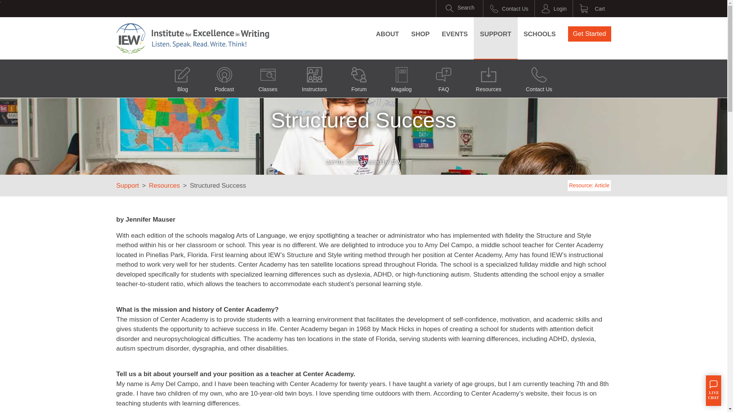 Image resolution: width=733 pixels, height=412 pixels. I want to click on Instructors, so click(314, 78).